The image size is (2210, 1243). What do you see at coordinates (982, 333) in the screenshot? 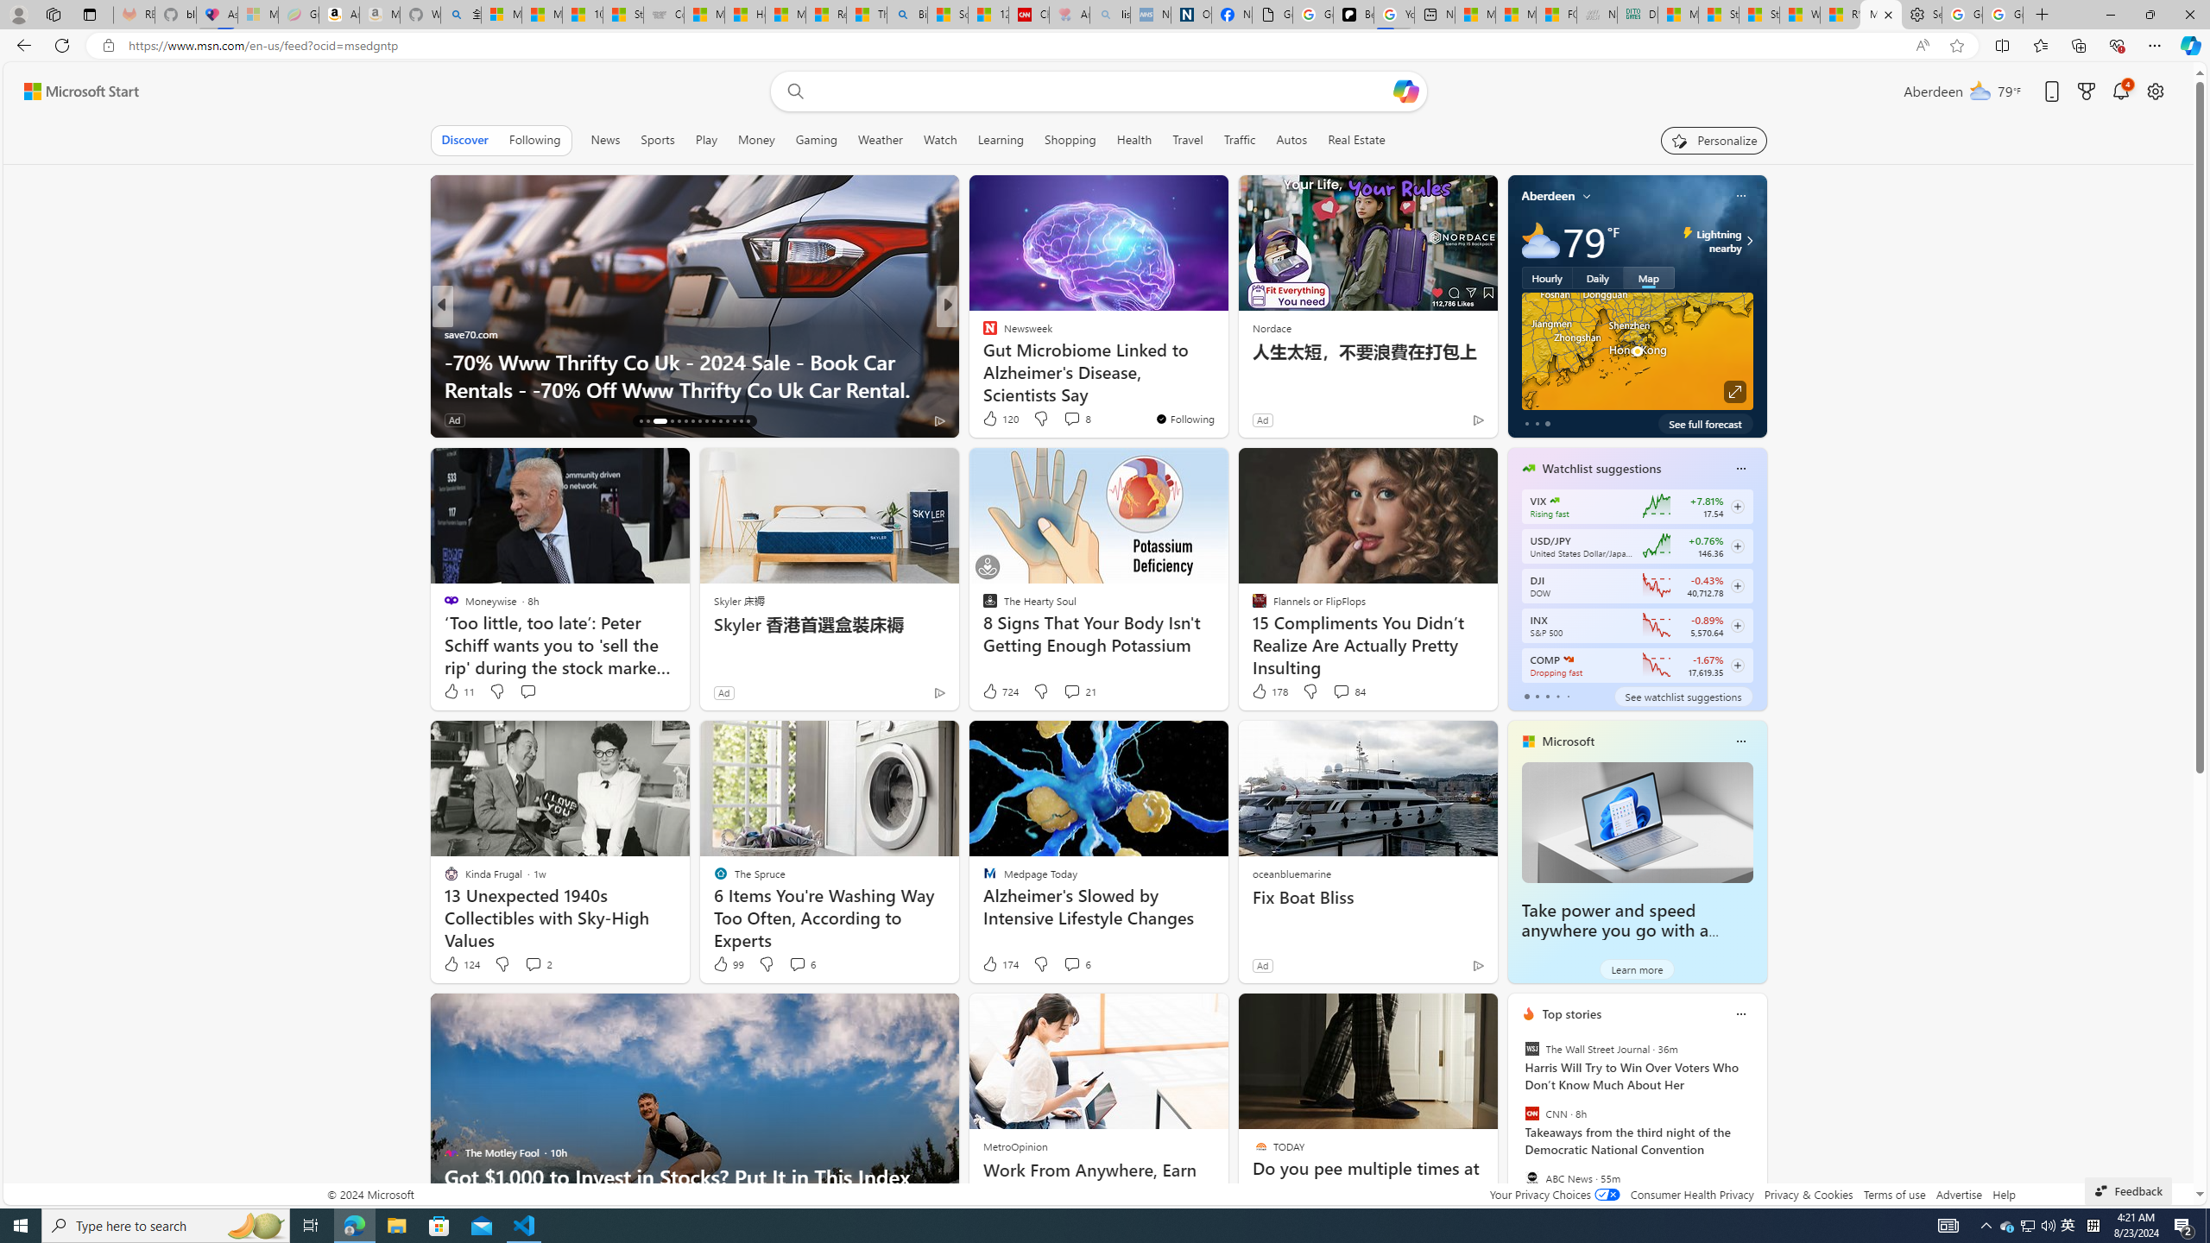
I see `EatingWell` at bounding box center [982, 333].